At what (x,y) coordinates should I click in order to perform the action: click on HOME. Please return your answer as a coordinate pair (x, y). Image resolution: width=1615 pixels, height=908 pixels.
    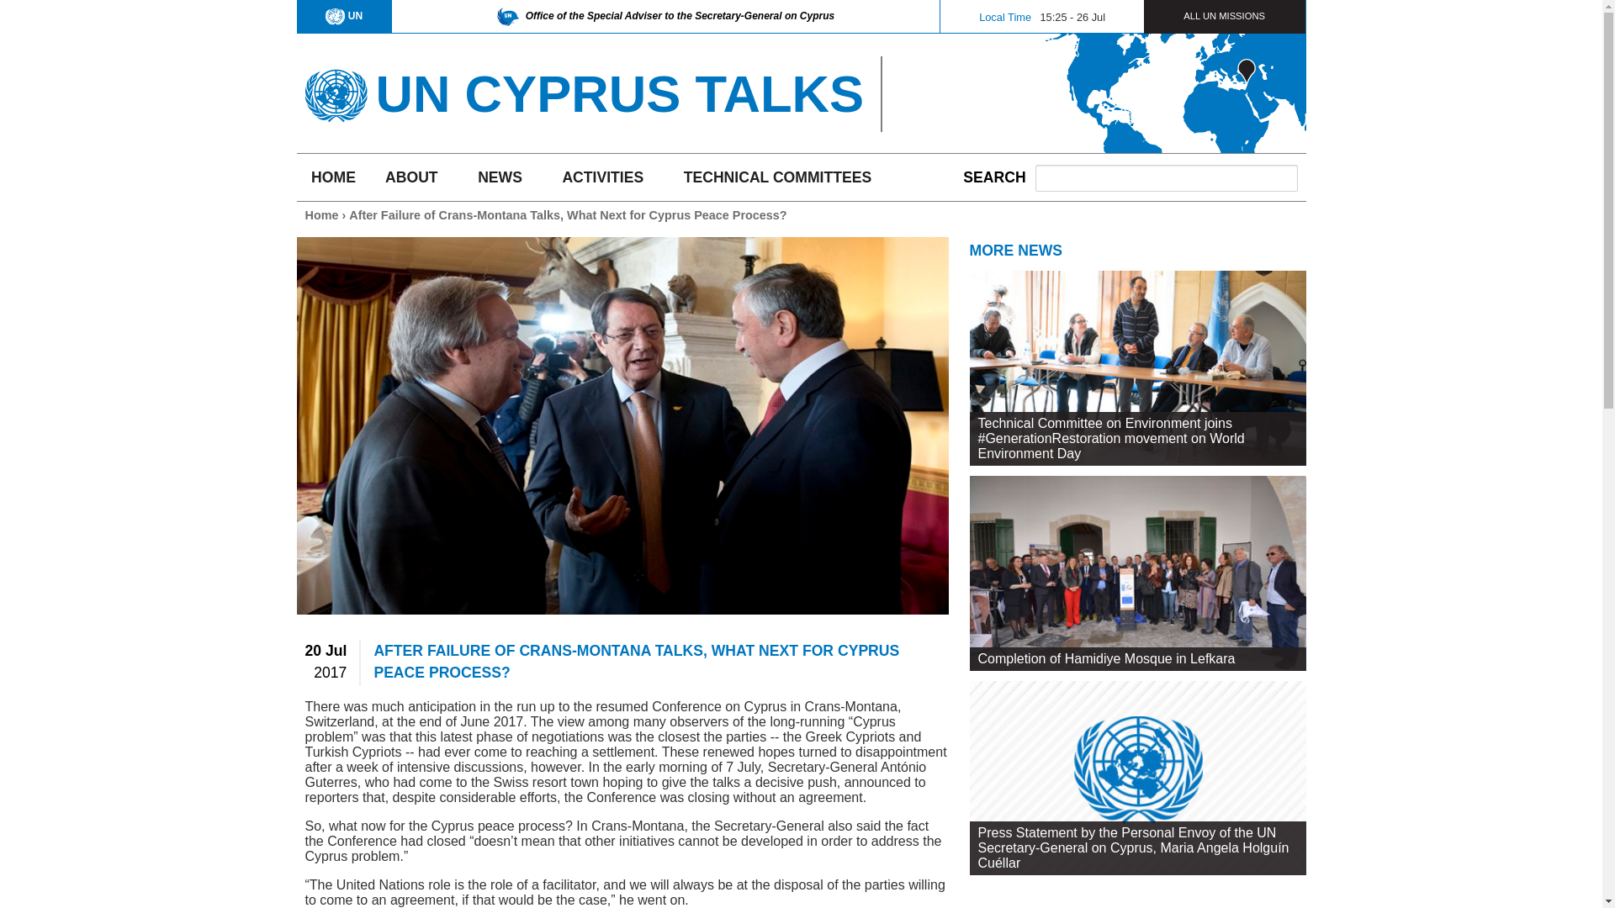
    Looking at the image, I should click on (332, 177).